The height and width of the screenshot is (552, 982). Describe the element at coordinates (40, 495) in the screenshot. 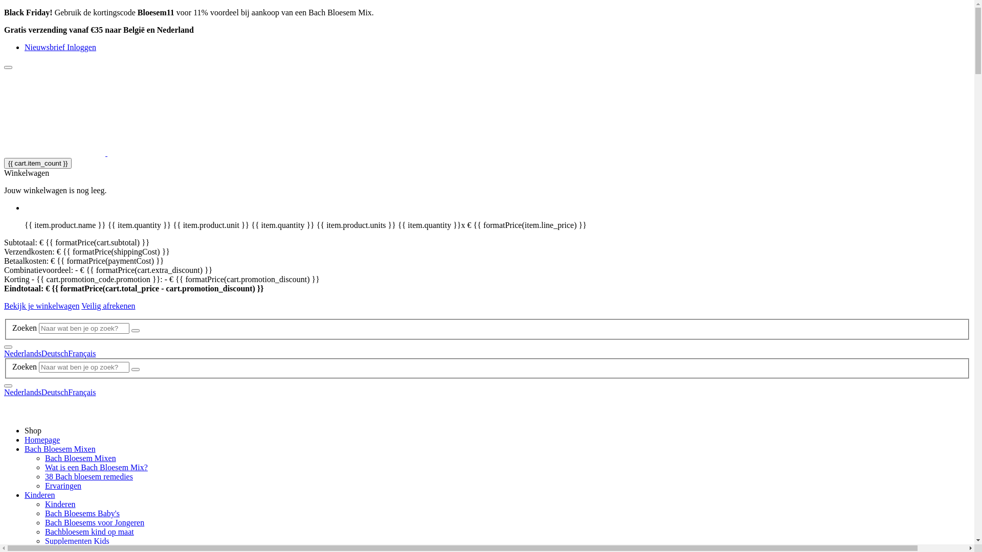

I see `Kinderen` at that location.